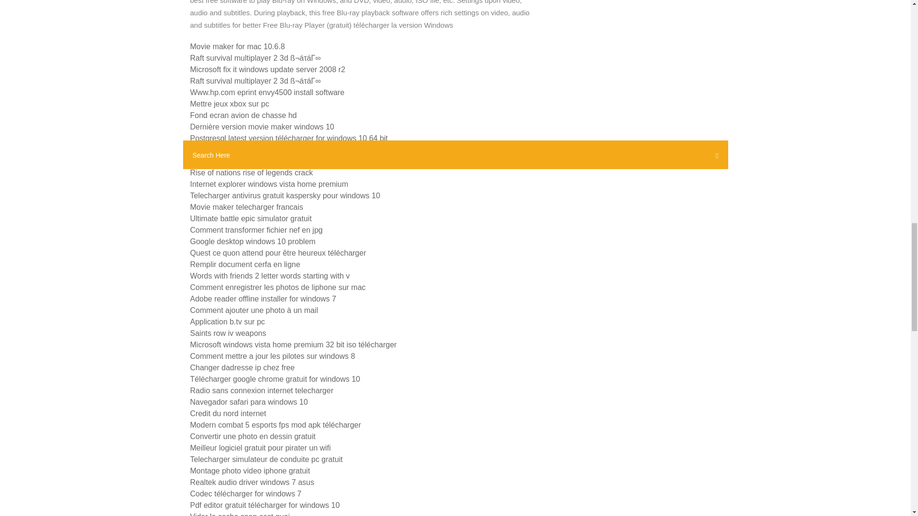 The image size is (918, 516). I want to click on Comment transformer fichier nef en jpg, so click(256, 230).